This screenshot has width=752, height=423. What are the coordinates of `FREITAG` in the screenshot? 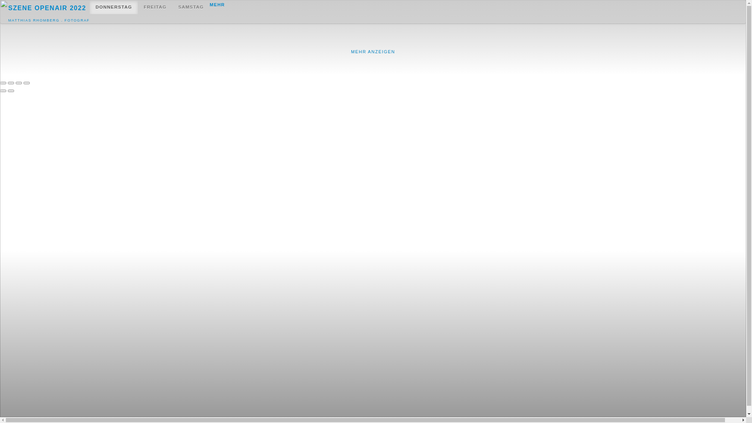 It's located at (155, 7).